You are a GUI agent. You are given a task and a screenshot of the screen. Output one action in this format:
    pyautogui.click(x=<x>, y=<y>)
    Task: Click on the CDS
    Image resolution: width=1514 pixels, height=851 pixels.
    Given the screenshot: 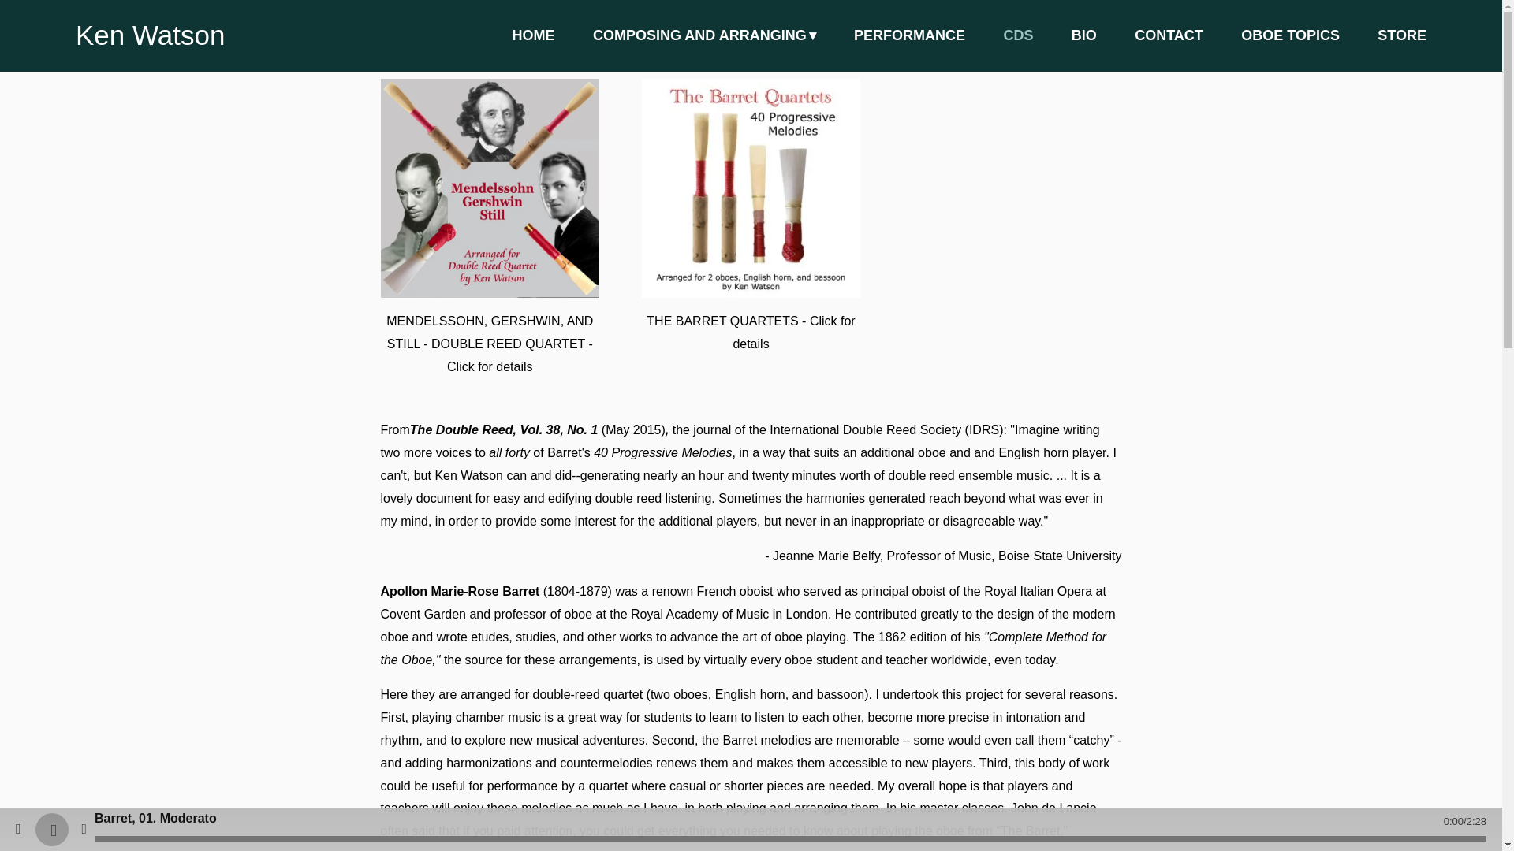 What is the action you would take?
    pyautogui.click(x=1017, y=35)
    